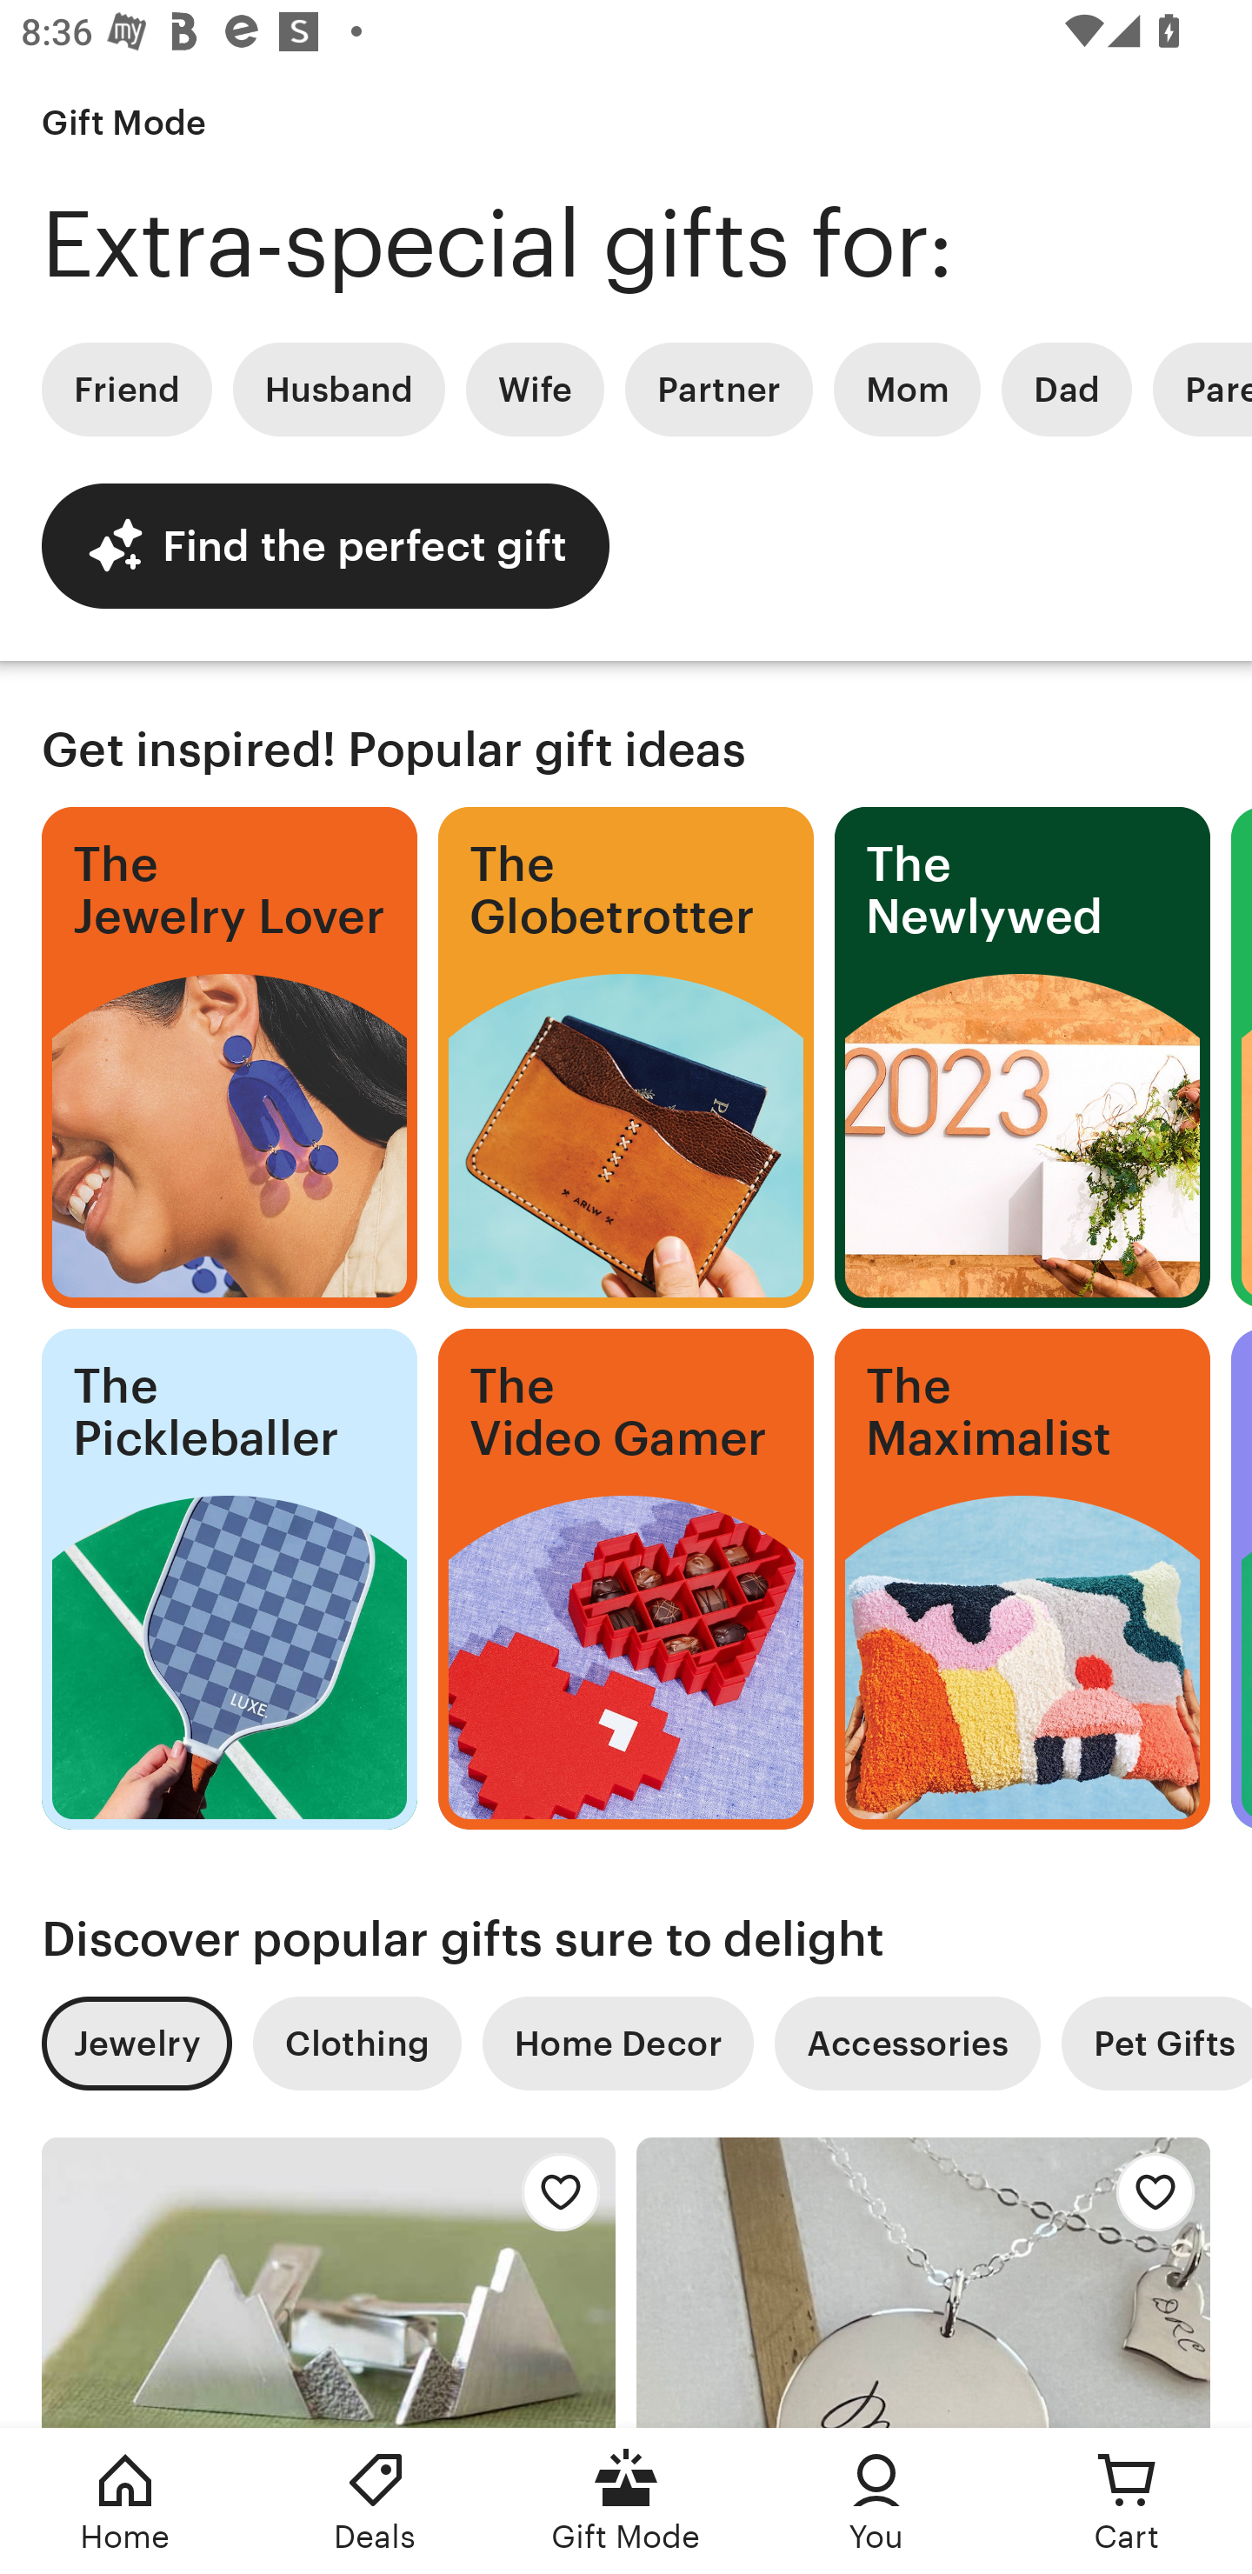 This screenshot has width=1252, height=2574. I want to click on The Pickleballer, so click(229, 1579).